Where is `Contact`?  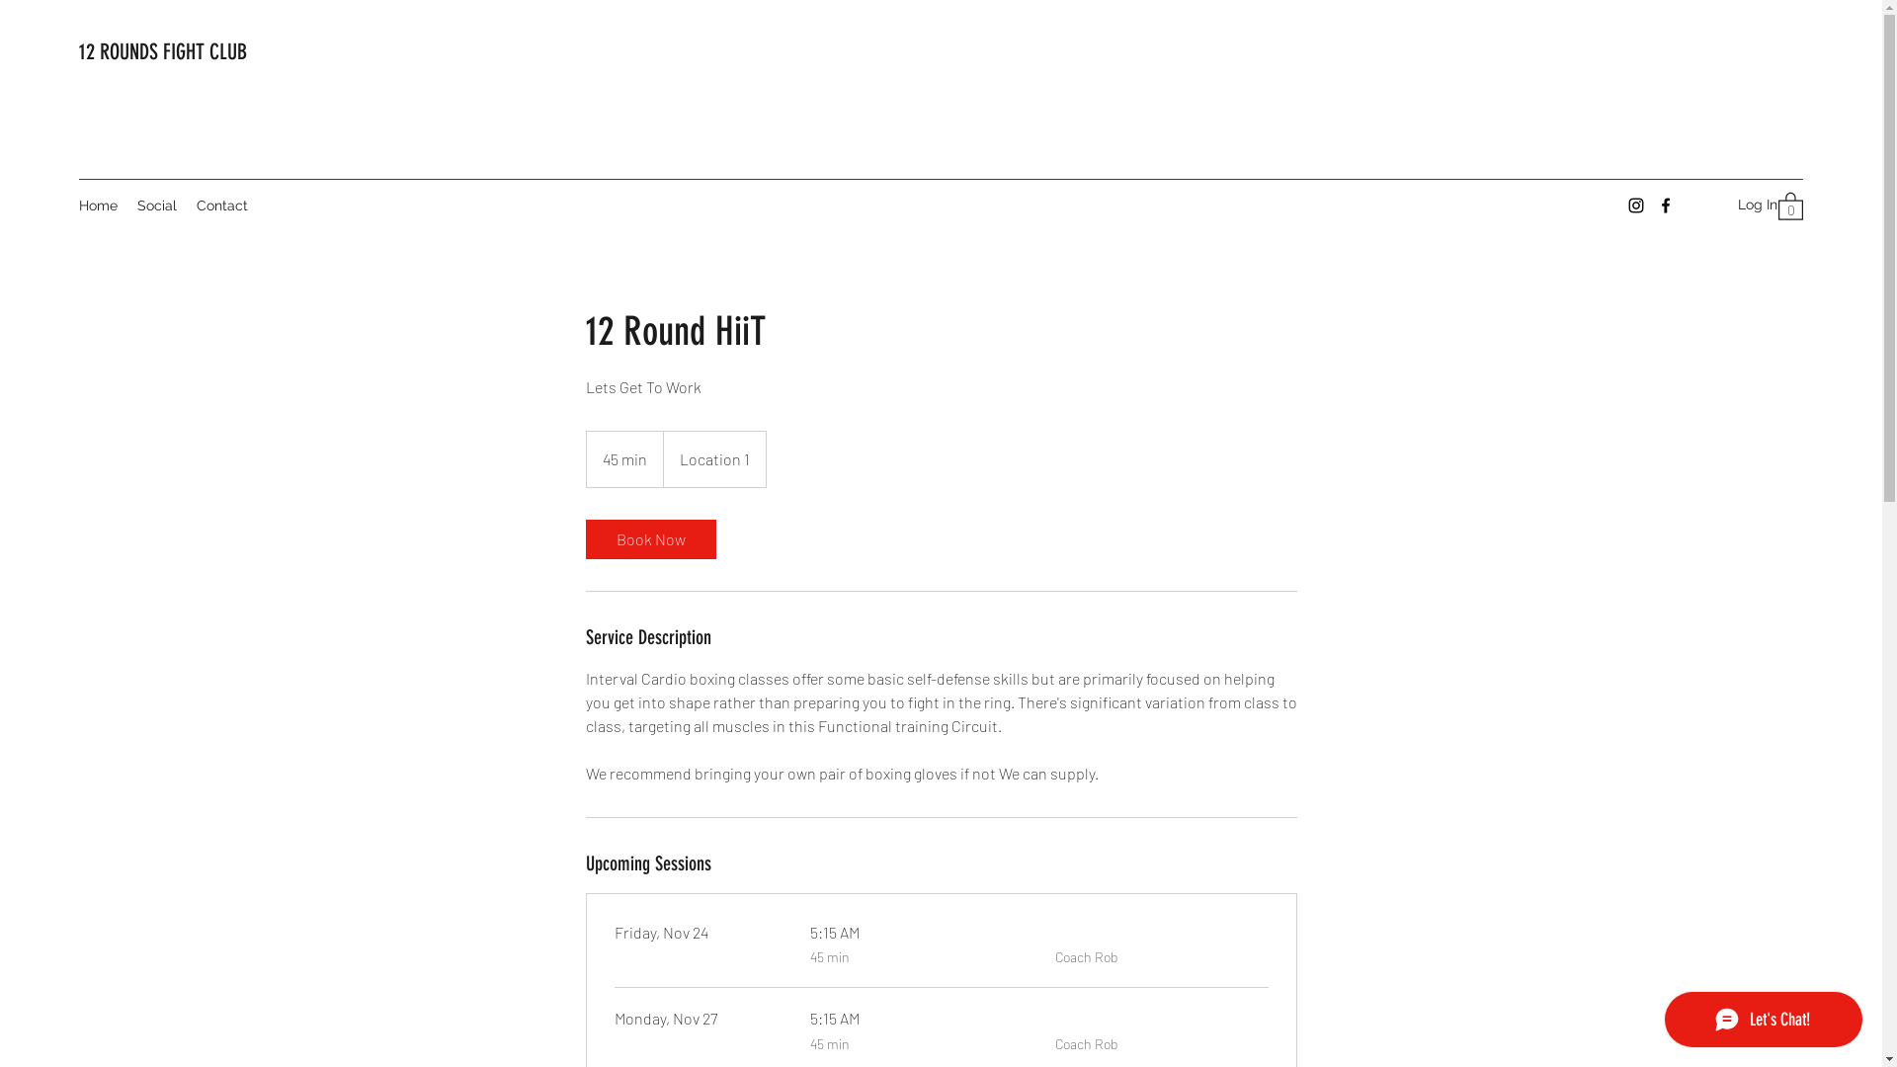
Contact is located at coordinates (222, 205).